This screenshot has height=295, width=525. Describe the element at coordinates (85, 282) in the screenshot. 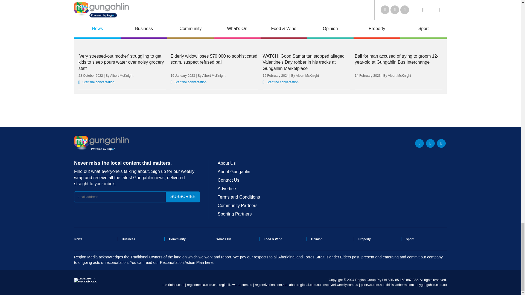

I see `Region - Local everywhere` at that location.